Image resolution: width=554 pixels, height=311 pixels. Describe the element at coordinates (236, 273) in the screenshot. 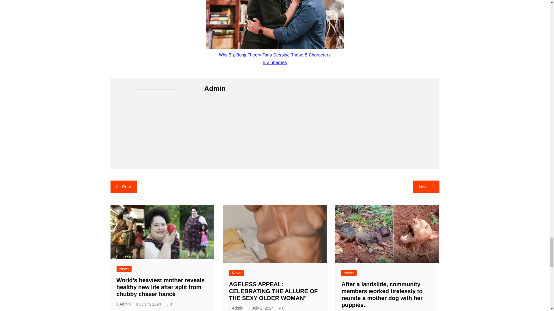

I see `News` at that location.